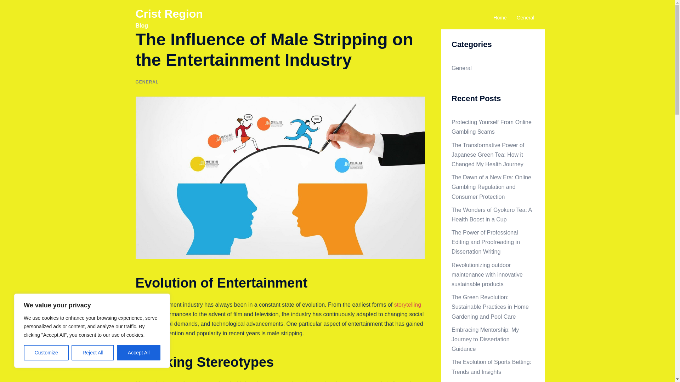 The height and width of the screenshot is (382, 680). I want to click on Customize, so click(46, 353).